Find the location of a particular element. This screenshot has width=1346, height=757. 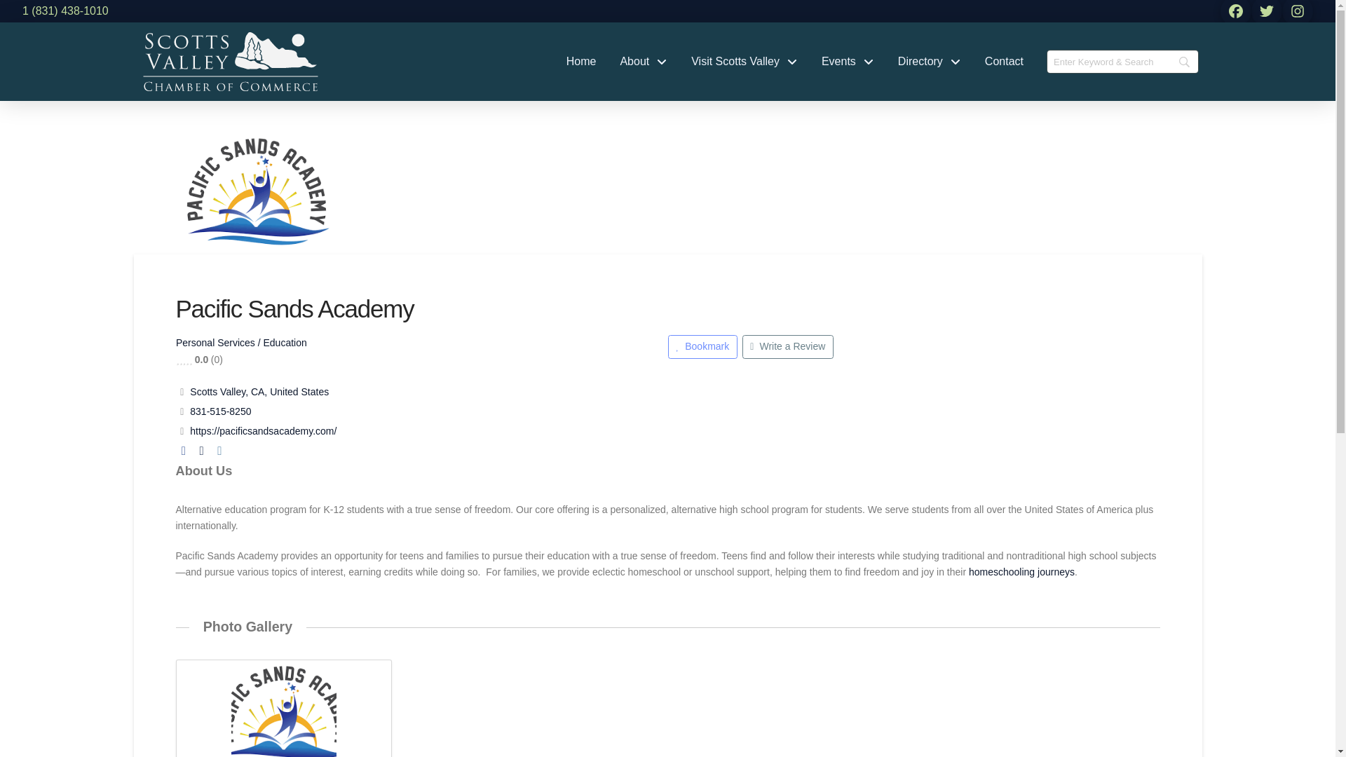

Instagram is located at coordinates (219, 451).